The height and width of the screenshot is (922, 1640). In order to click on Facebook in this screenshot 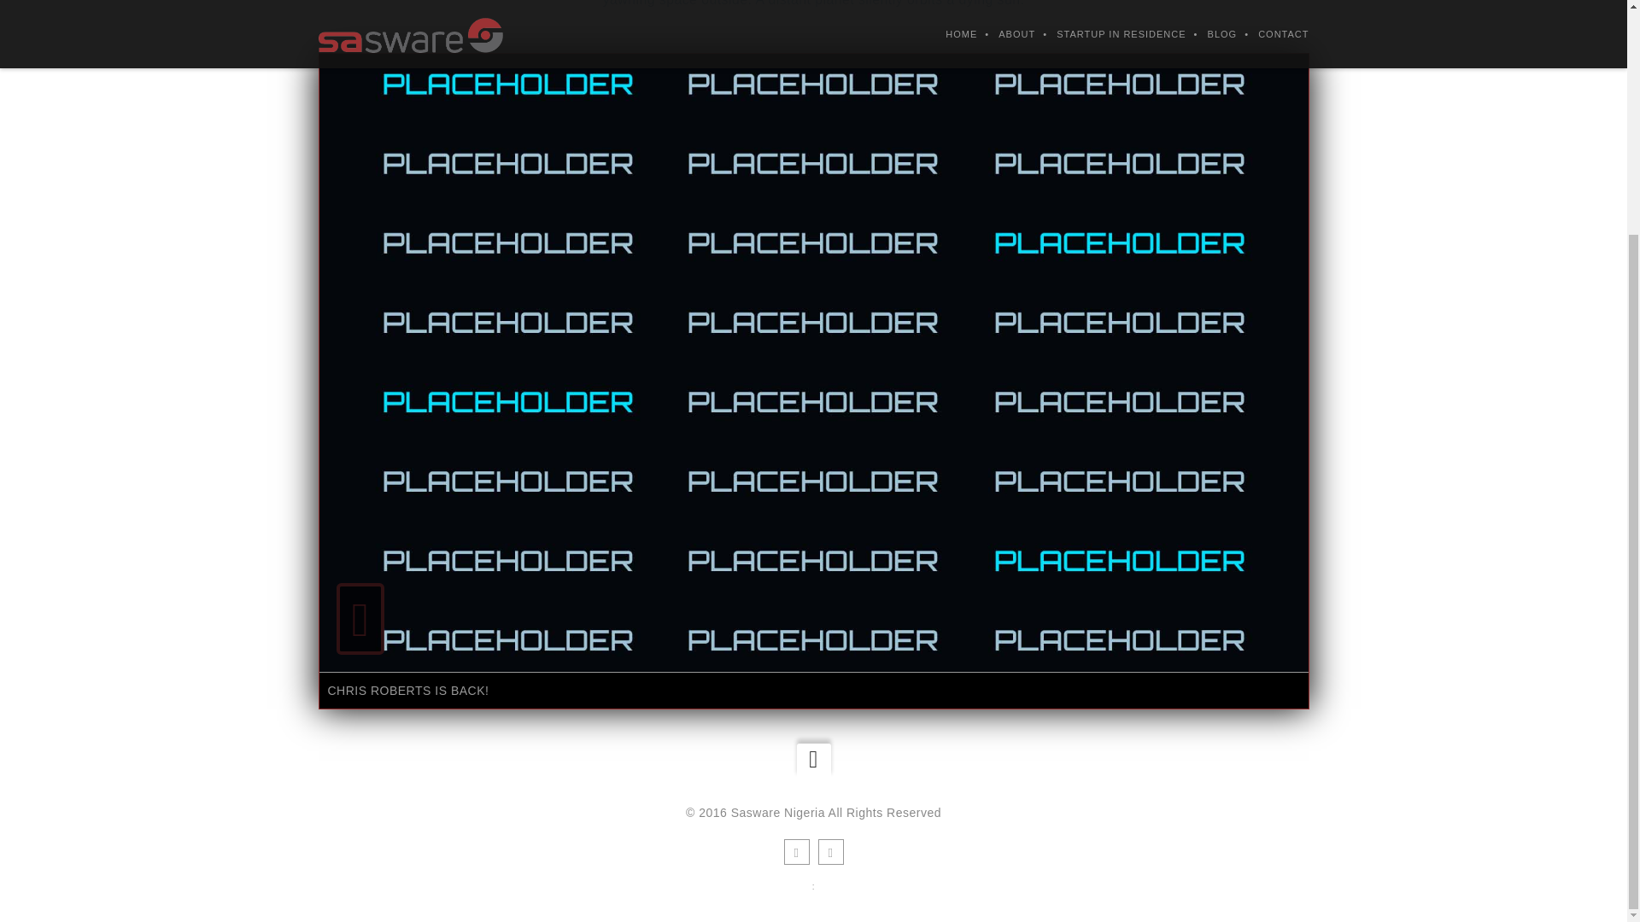, I will do `click(796, 852)`.